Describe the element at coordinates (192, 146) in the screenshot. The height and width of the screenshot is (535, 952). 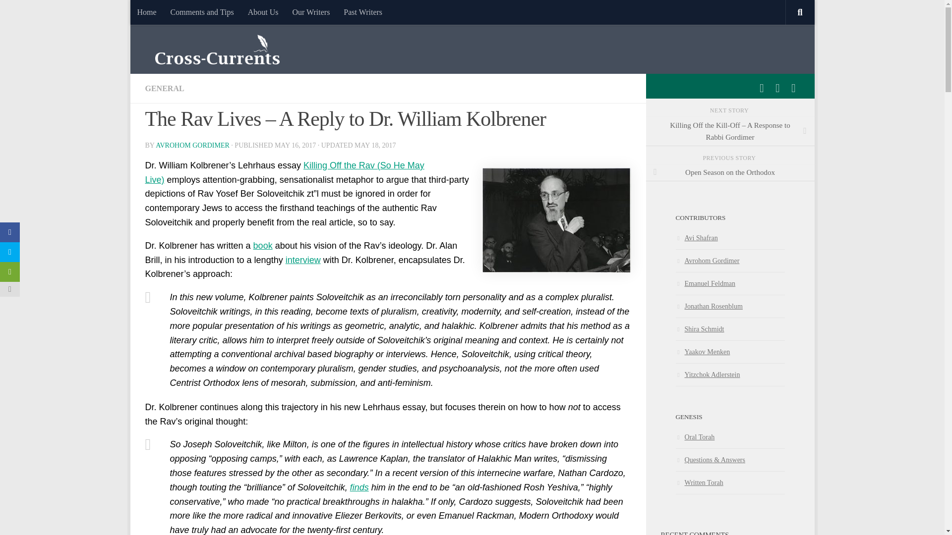
I see `AVROHOM GORDIMER` at that location.